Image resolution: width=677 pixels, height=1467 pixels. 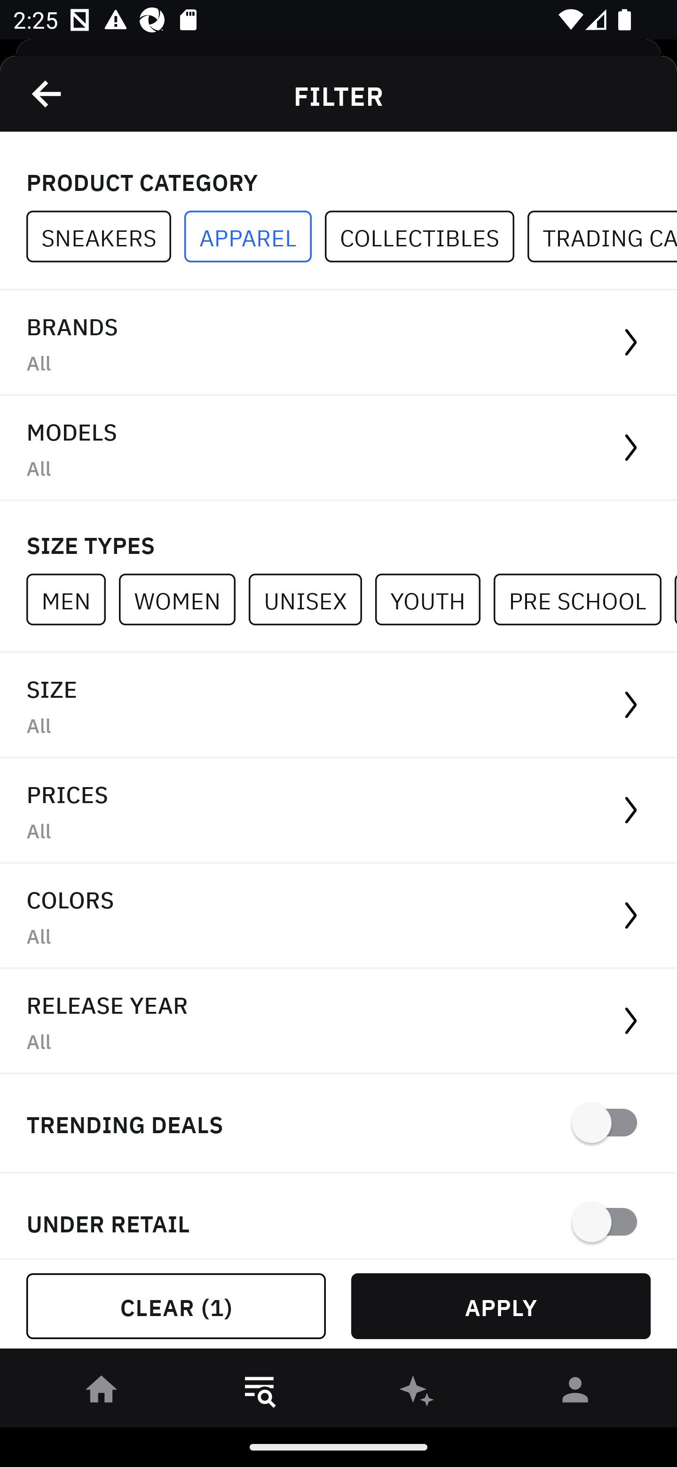 What do you see at coordinates (426, 237) in the screenshot?
I see `COLLECTIBLES` at bounding box center [426, 237].